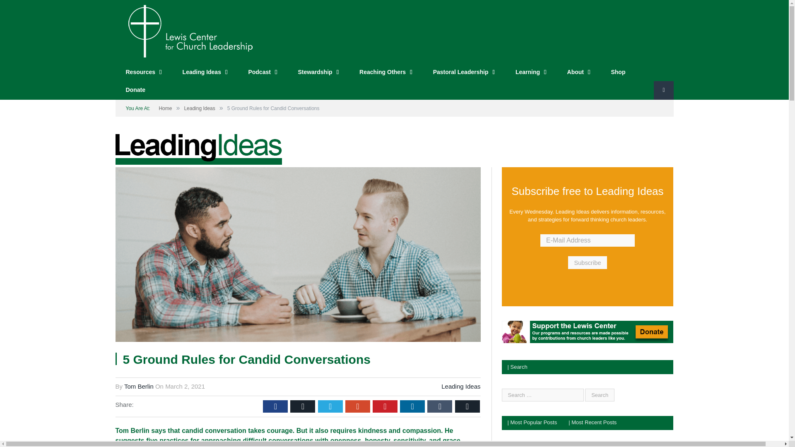 This screenshot has width=795, height=447. I want to click on 2021-03-02, so click(185, 386).